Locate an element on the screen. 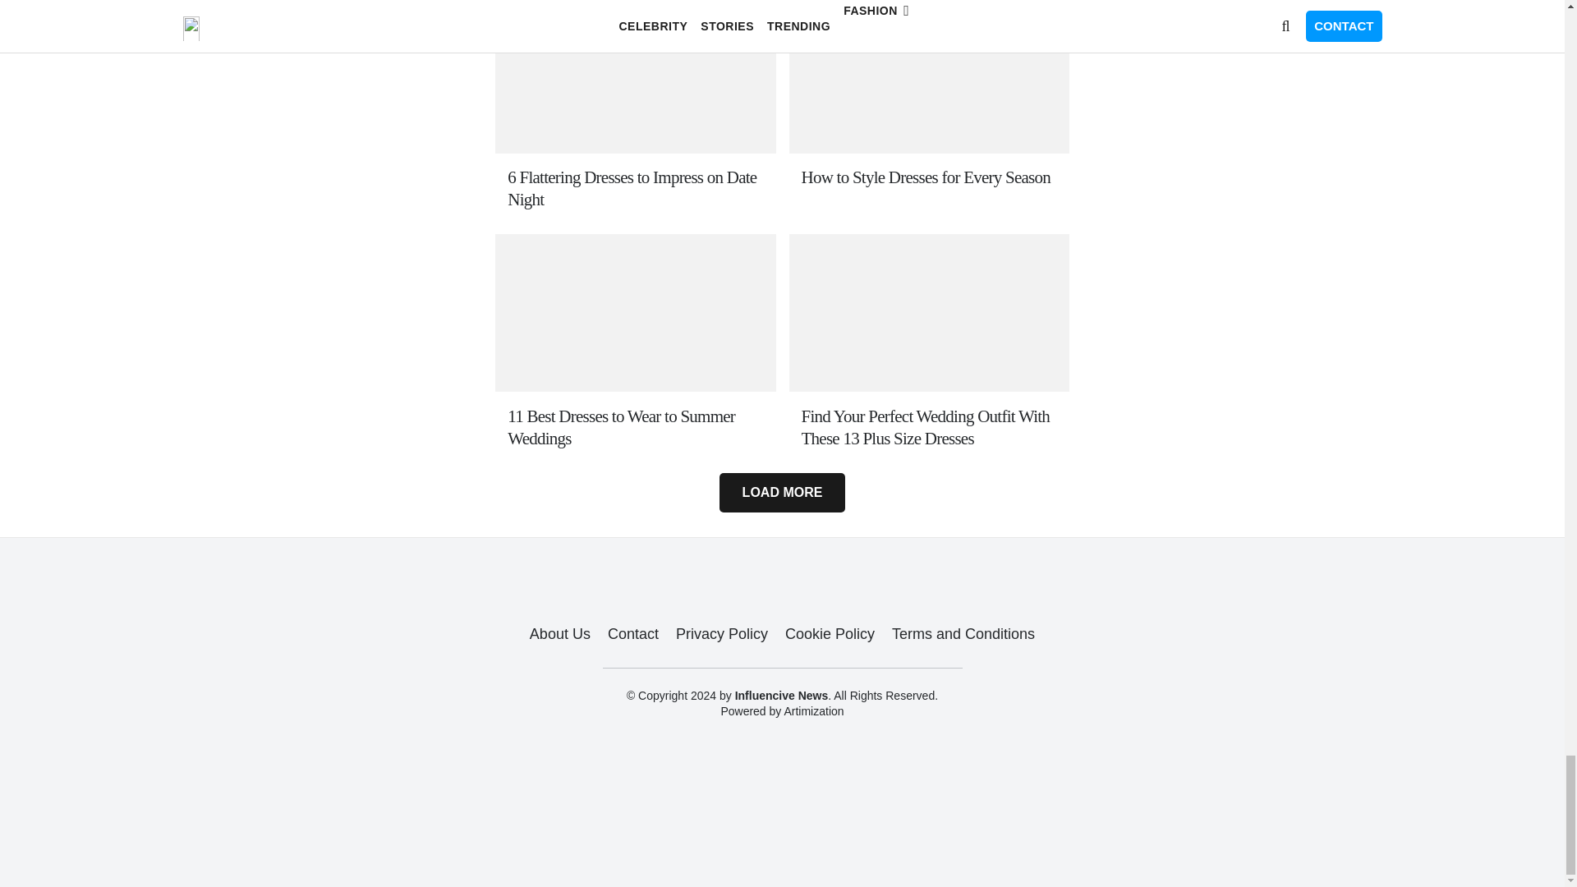  6 Flattering Dresses to Impress on Date Night is located at coordinates (636, 189).